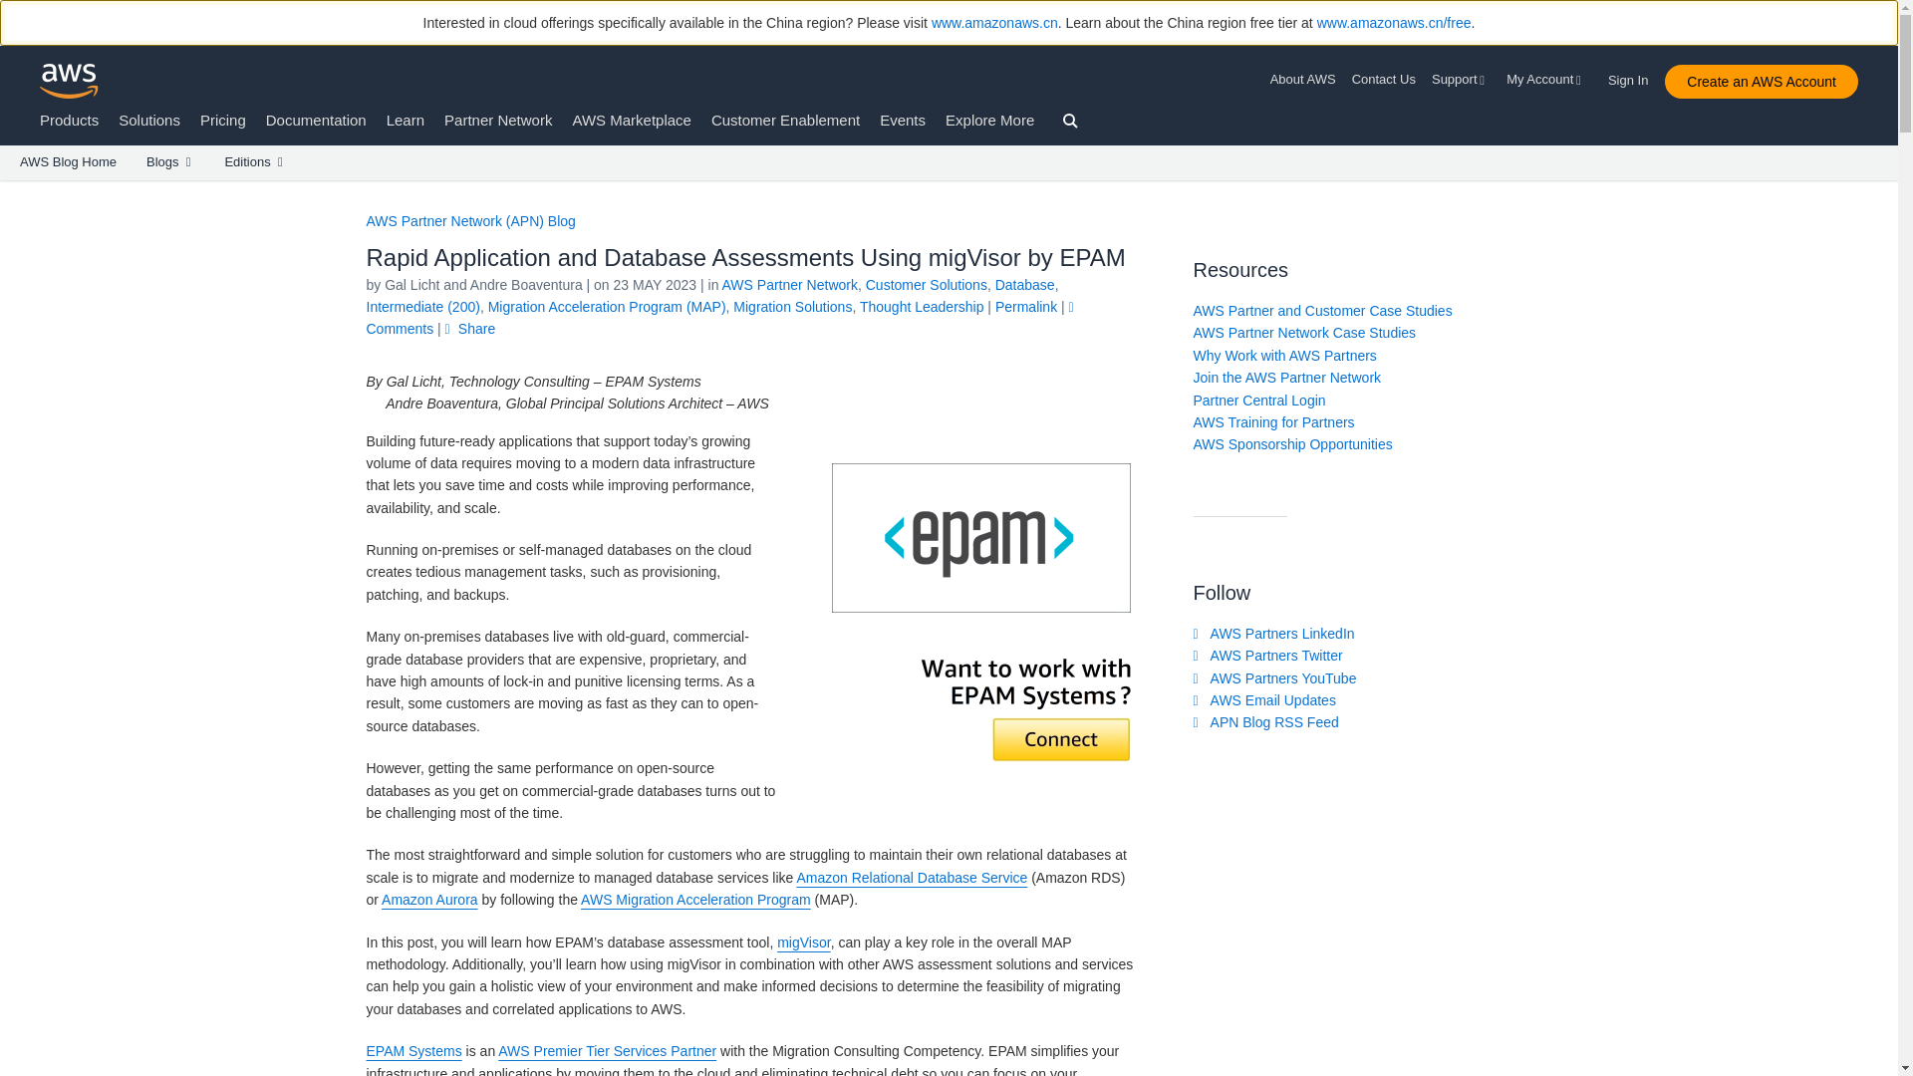  What do you see at coordinates (70, 81) in the screenshot?
I see `Click here to return to Amazon Web Services homepage` at bounding box center [70, 81].